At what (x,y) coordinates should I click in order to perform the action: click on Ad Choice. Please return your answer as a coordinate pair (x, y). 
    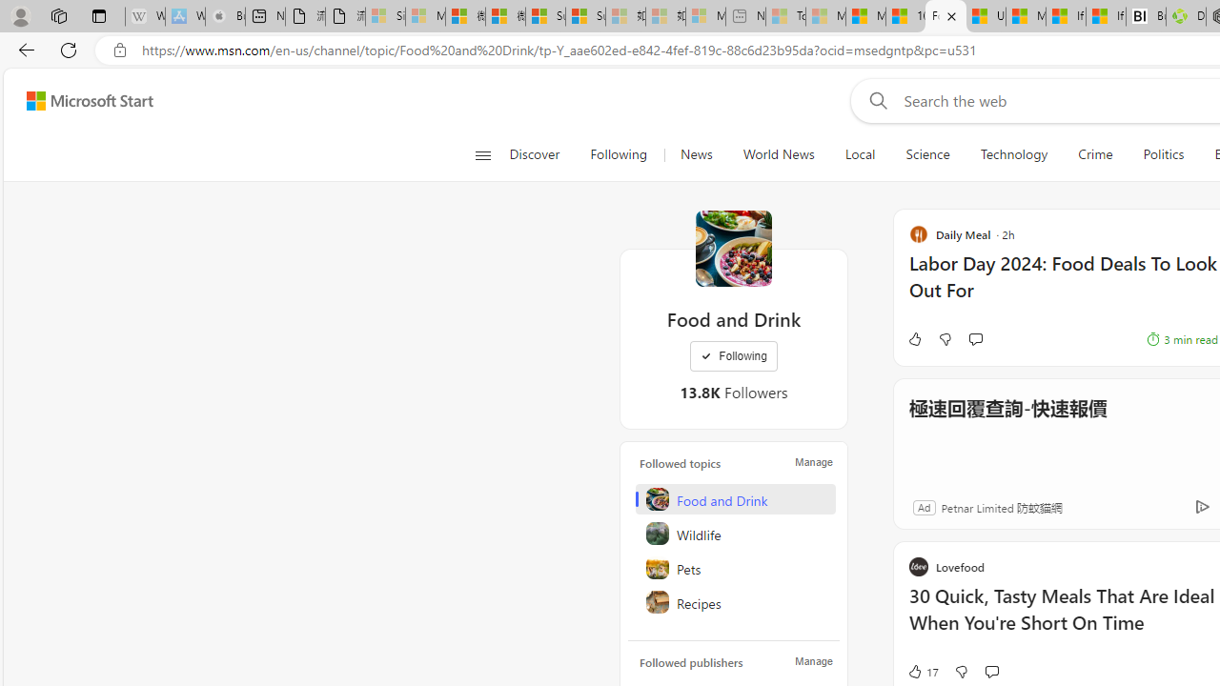
    Looking at the image, I should click on (1202, 507).